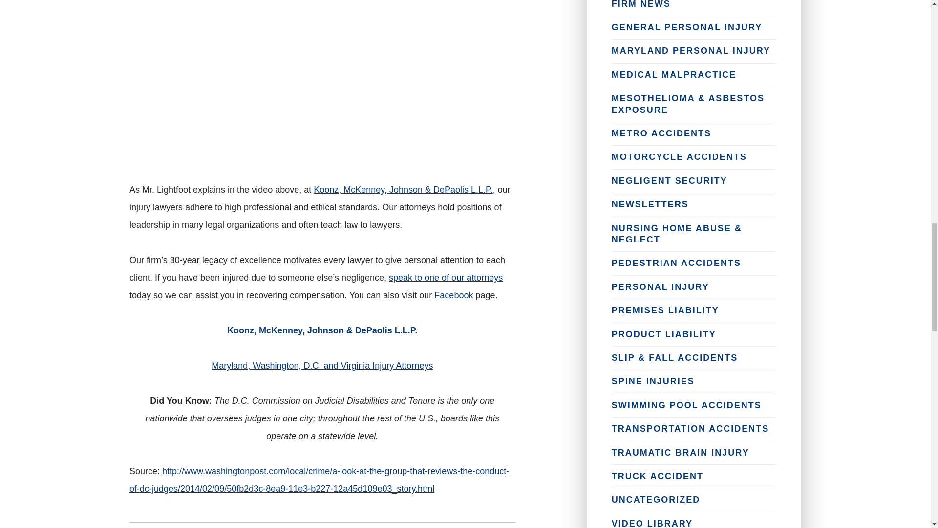 The width and height of the screenshot is (938, 528). Describe the element at coordinates (403, 190) in the screenshot. I see `Link to firm overview` at that location.